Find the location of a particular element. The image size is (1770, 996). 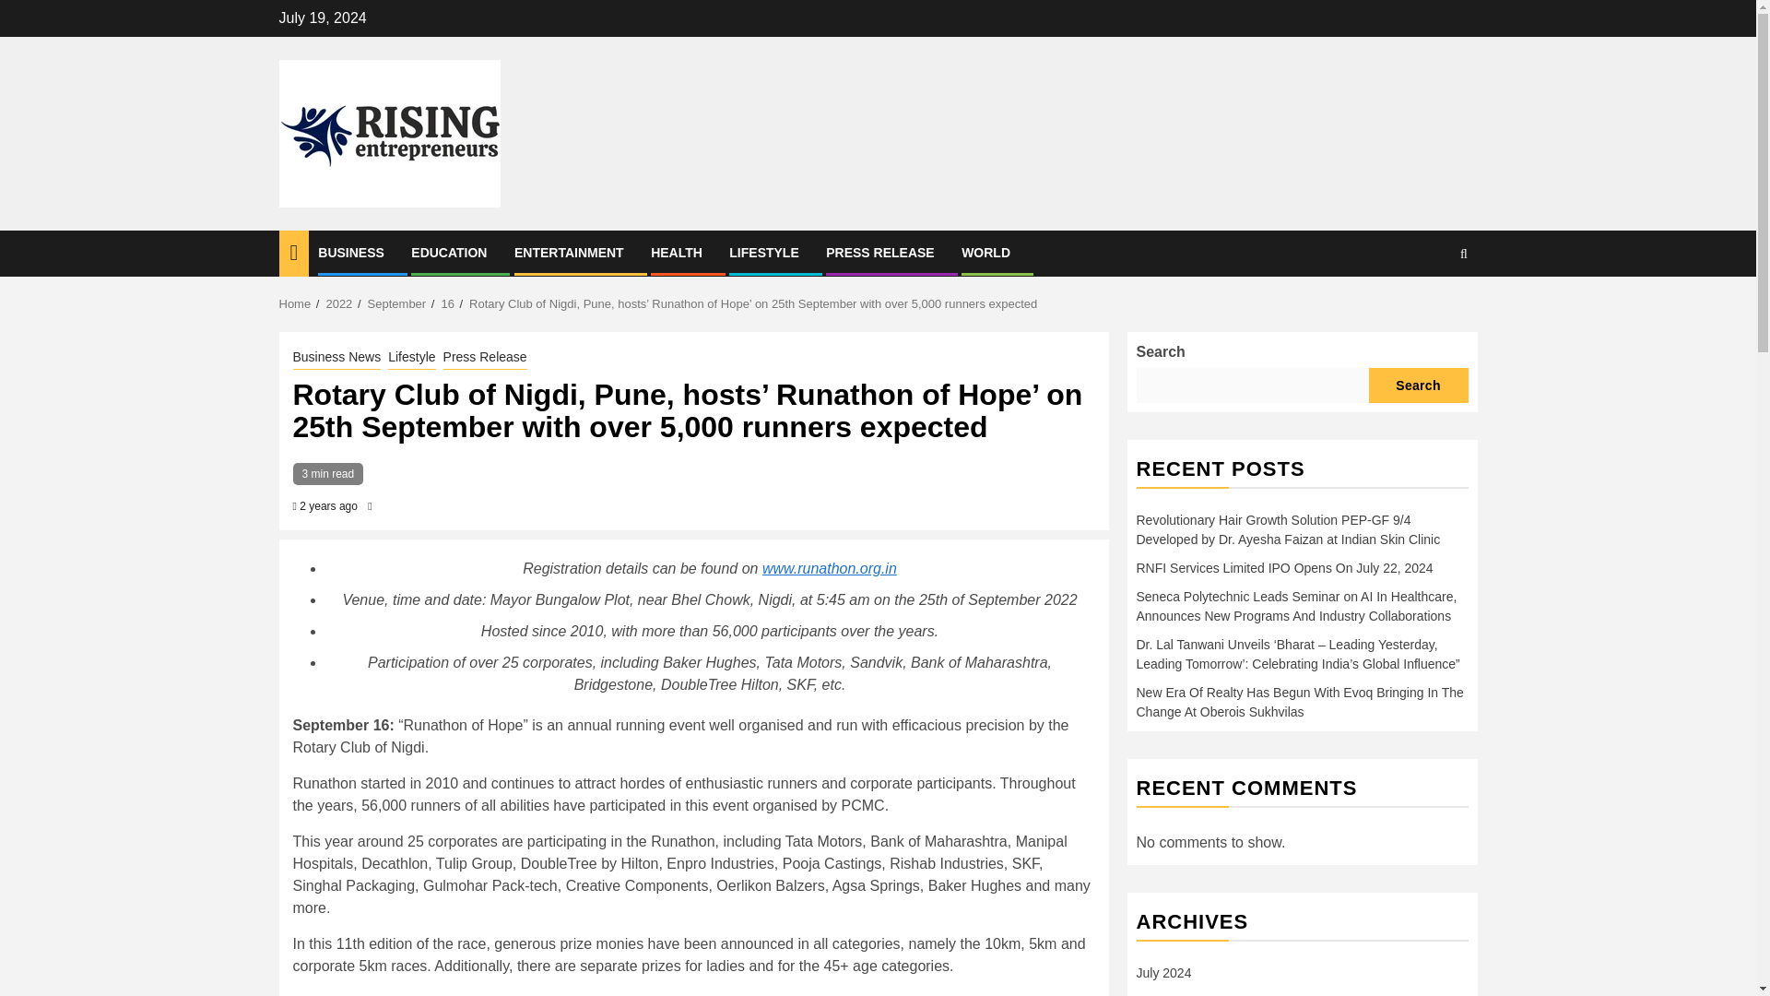

BUSINESS is located at coordinates (350, 252).